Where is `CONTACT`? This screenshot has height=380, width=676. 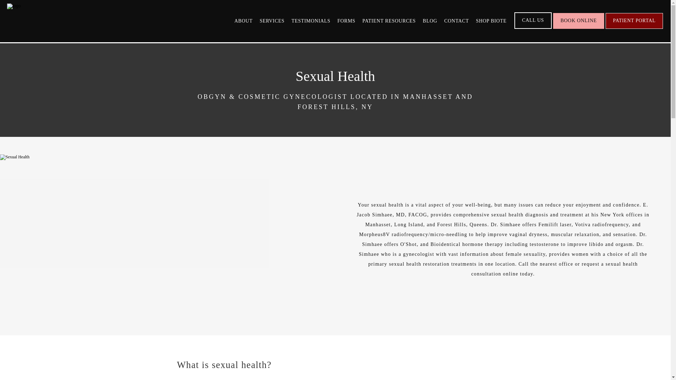
CONTACT is located at coordinates (456, 20).